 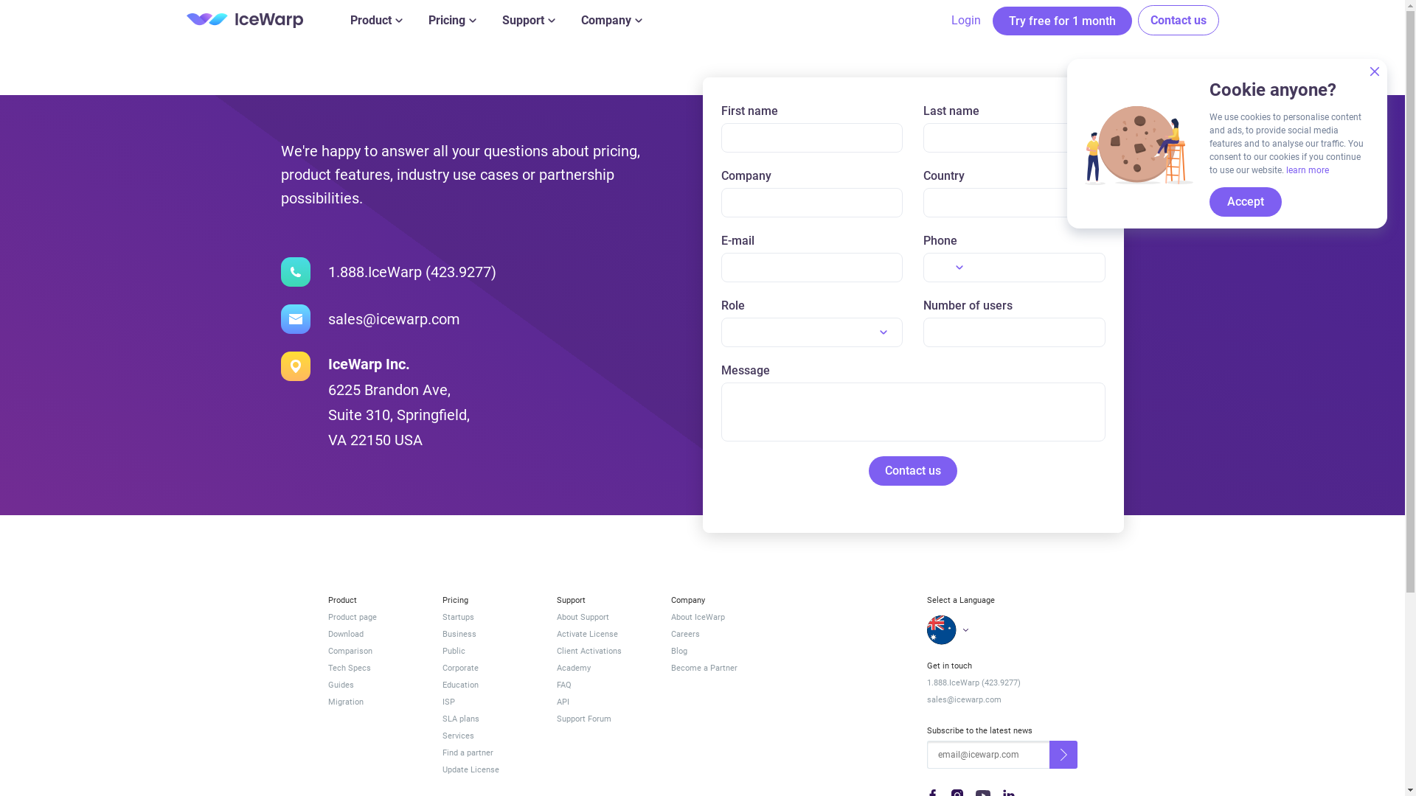 I want to click on Migration, so click(x=375, y=702).